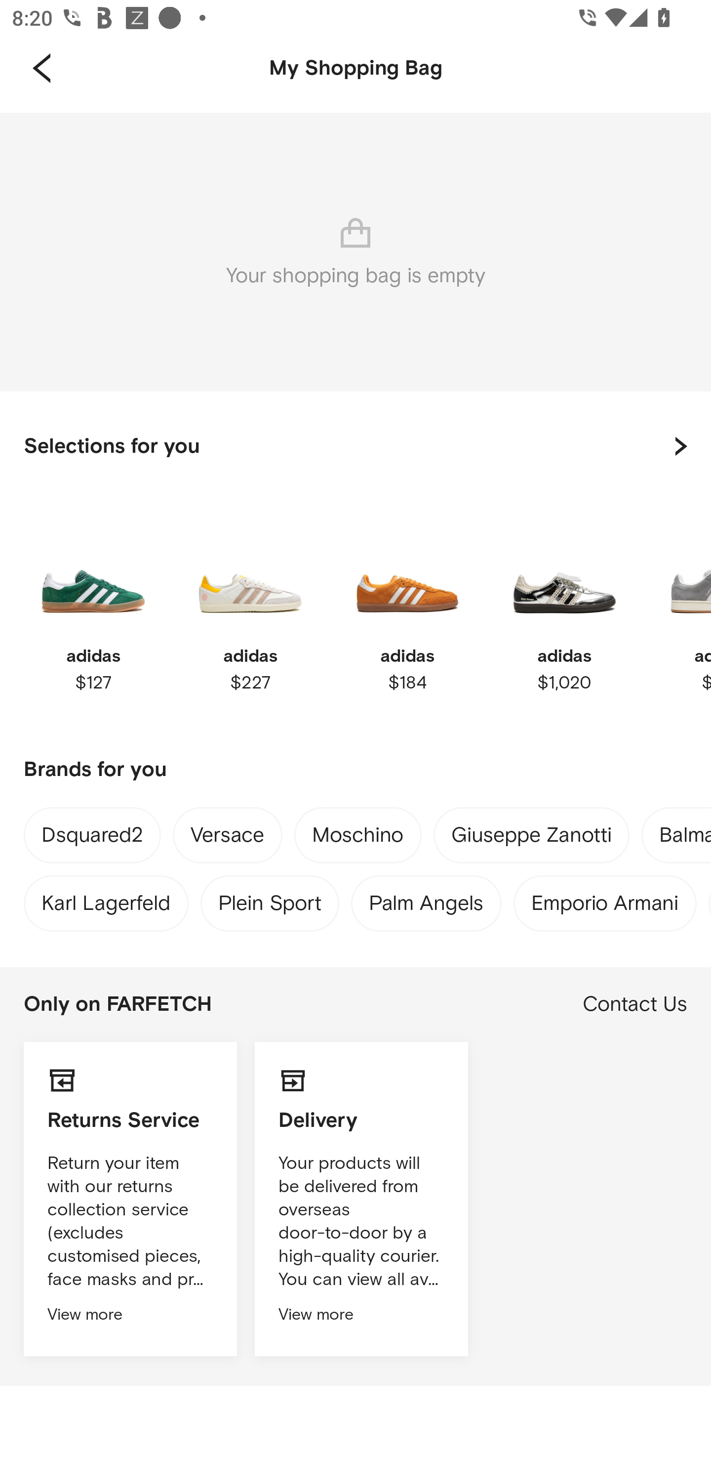 This screenshot has height=1463, width=711. Describe the element at coordinates (635, 1004) in the screenshot. I see `Contact Us` at that location.